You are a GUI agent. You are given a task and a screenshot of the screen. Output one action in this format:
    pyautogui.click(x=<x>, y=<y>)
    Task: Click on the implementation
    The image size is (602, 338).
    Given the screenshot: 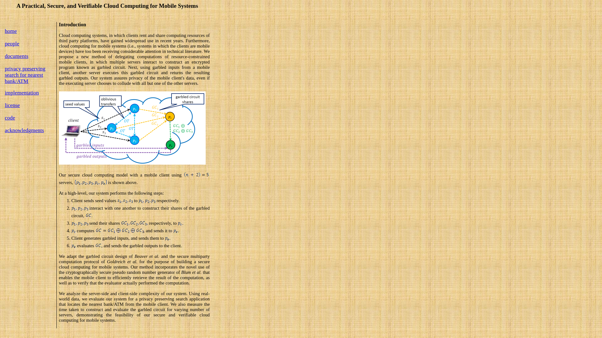 What is the action you would take?
    pyautogui.click(x=22, y=93)
    